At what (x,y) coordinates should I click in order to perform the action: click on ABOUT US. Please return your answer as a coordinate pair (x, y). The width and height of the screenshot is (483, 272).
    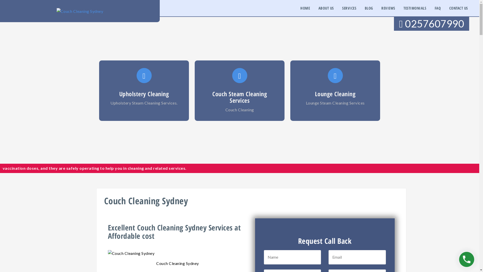
    Looking at the image, I should click on (326, 8).